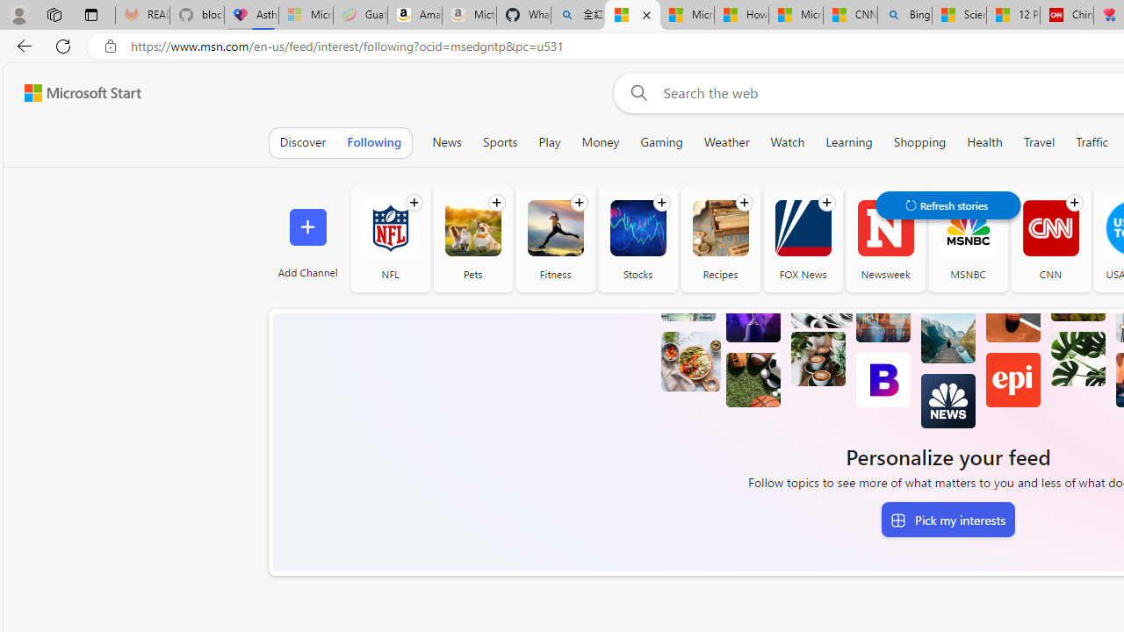 The height and width of the screenshot is (632, 1124). What do you see at coordinates (1074, 203) in the screenshot?
I see `Follow channel` at bounding box center [1074, 203].